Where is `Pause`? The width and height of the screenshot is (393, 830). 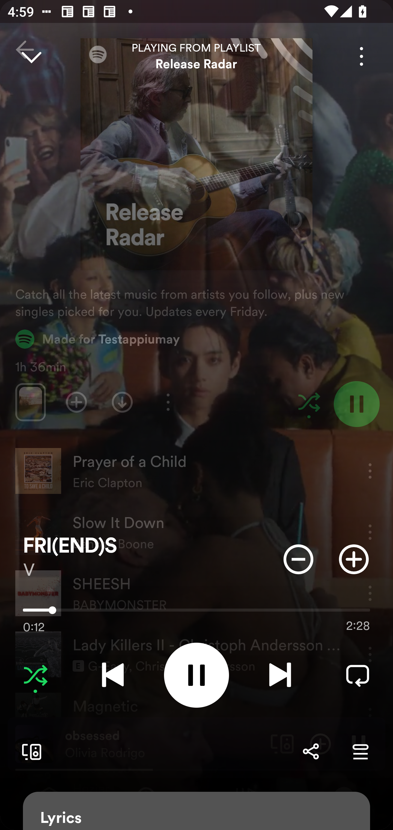
Pause is located at coordinates (196, 675).